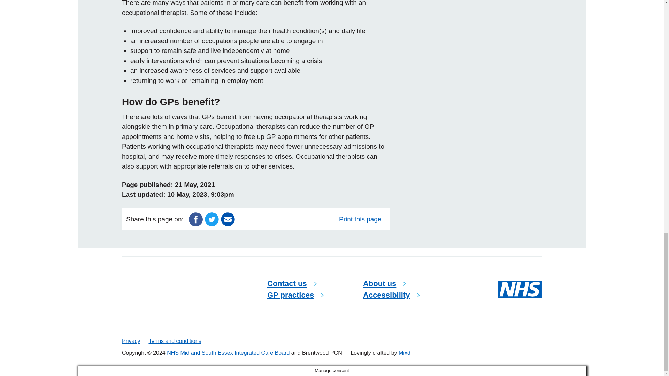  I want to click on The Brentwood Primary Care Network Homepage, so click(165, 289).